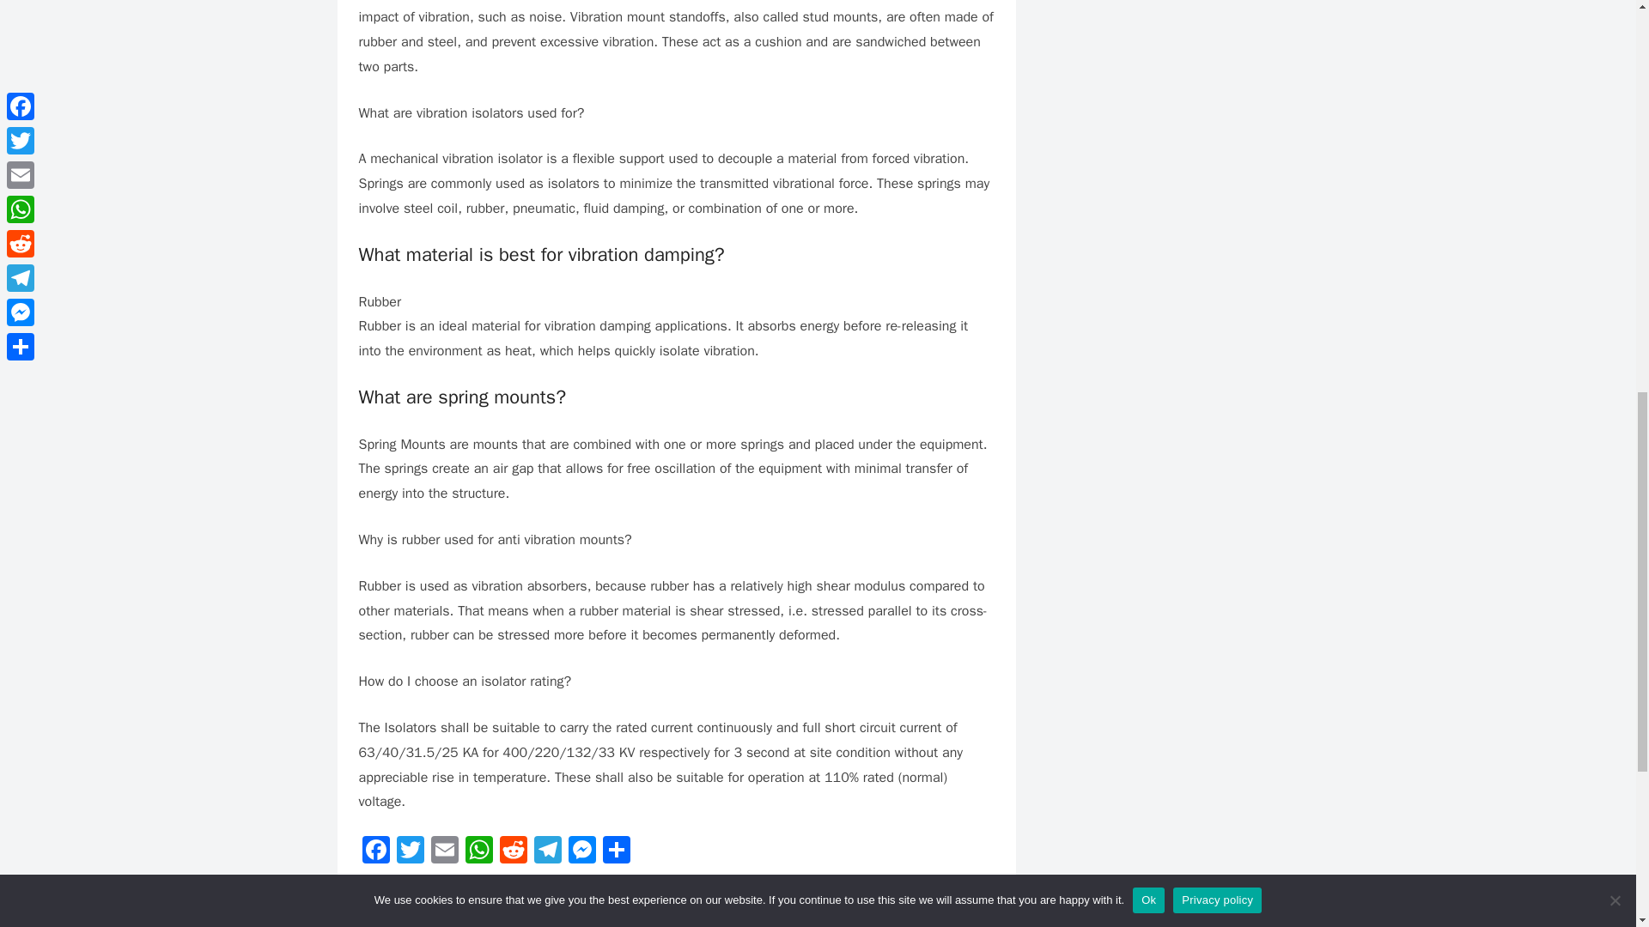 Image resolution: width=1649 pixels, height=927 pixels. Describe the element at coordinates (478, 851) in the screenshot. I see `WhatsApp` at that location.